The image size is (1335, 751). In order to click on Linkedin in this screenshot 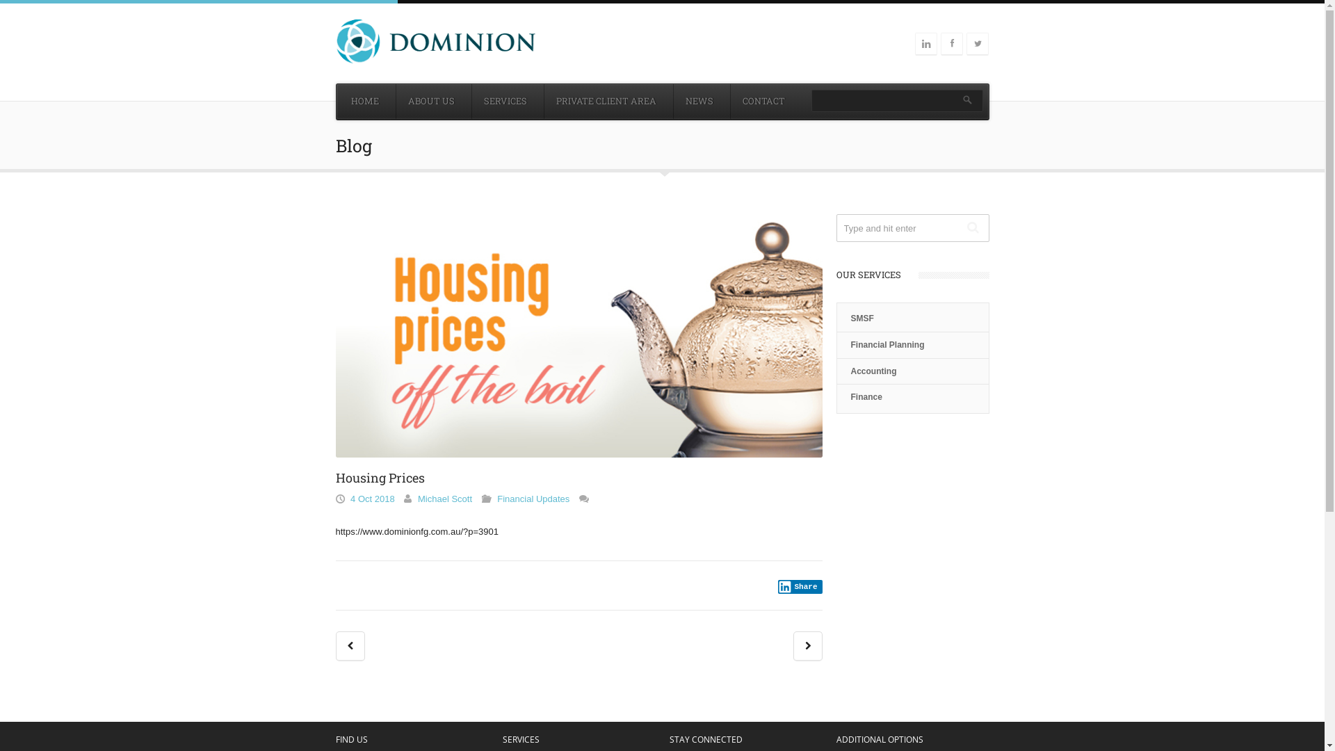, I will do `click(926, 43)`.